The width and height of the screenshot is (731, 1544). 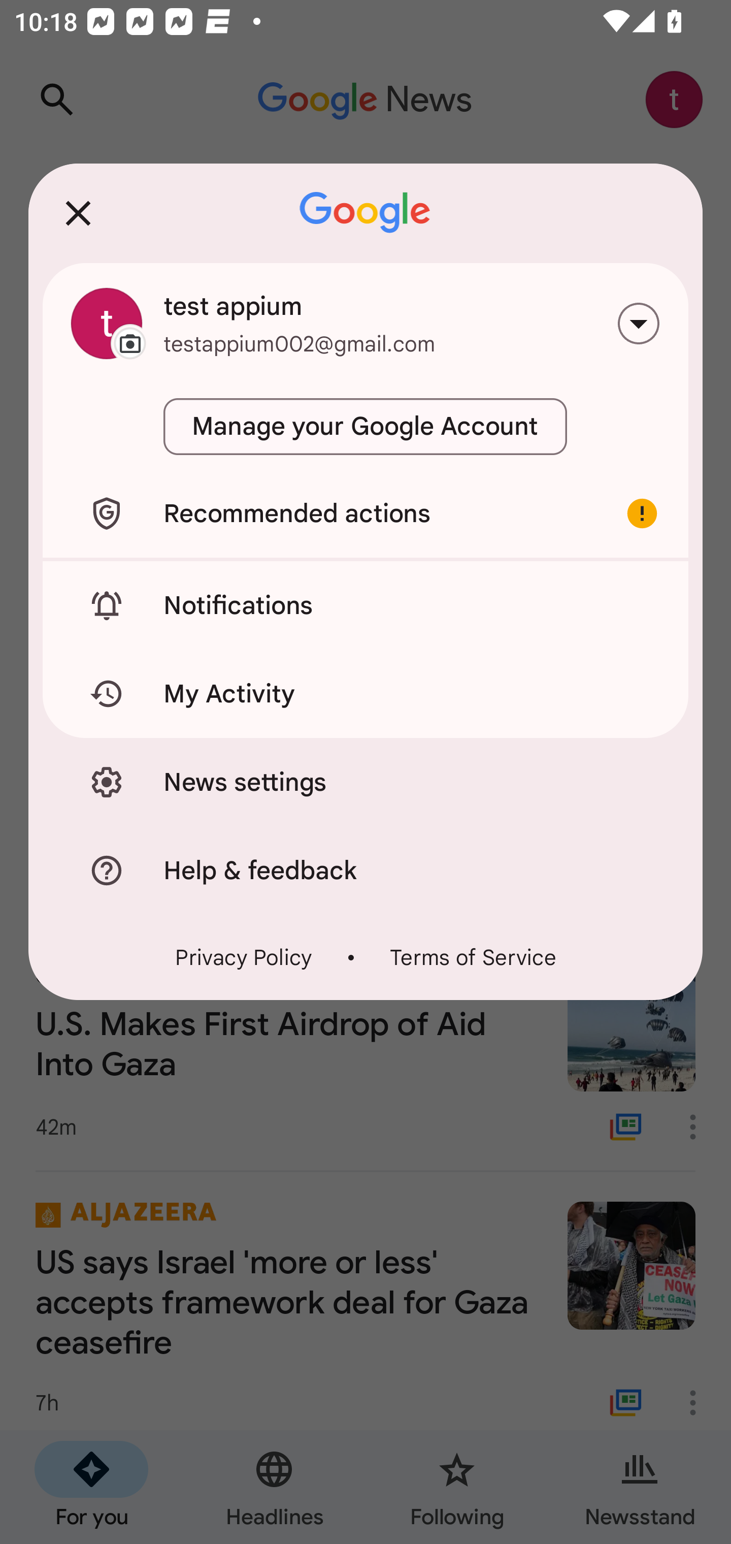 What do you see at coordinates (365, 782) in the screenshot?
I see `News settings` at bounding box center [365, 782].